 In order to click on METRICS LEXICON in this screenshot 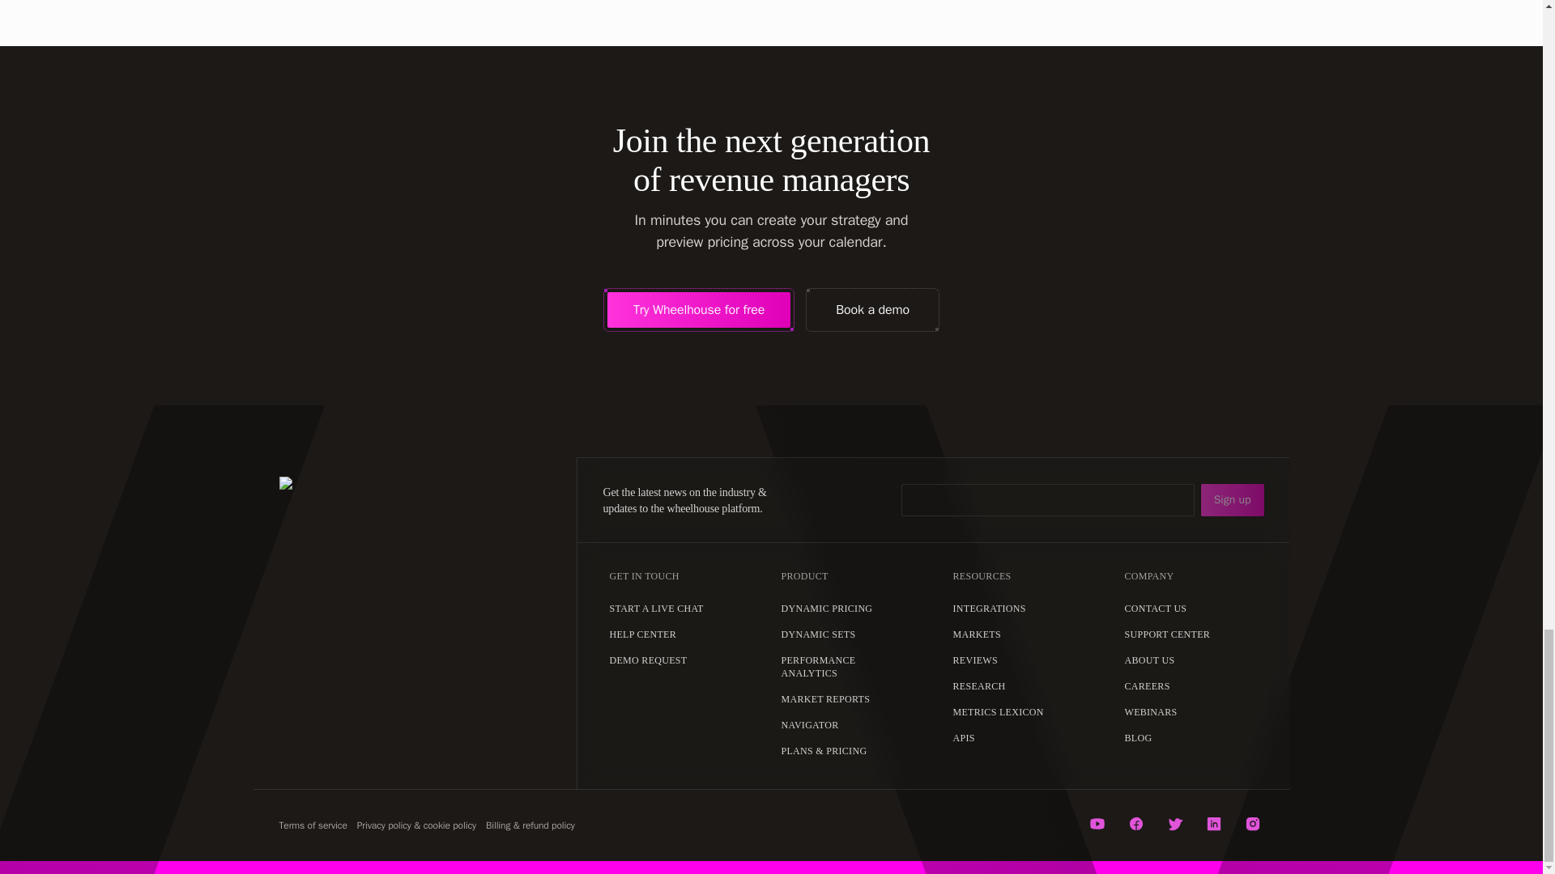, I will do `click(998, 711)`.